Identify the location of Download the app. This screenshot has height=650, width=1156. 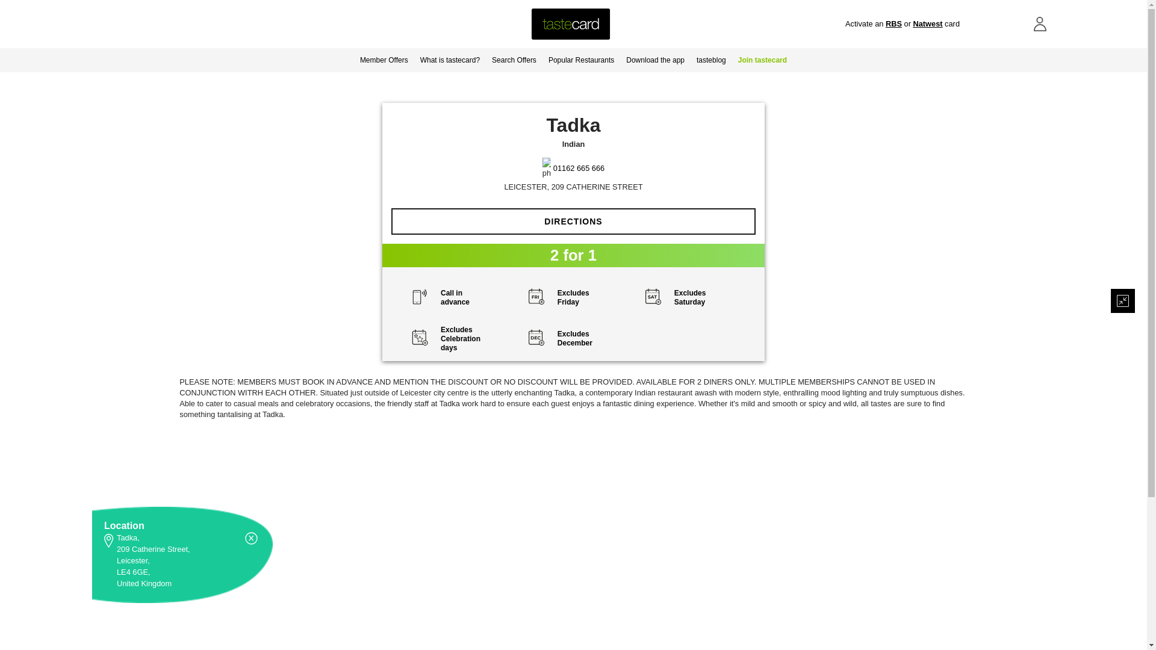
(655, 60).